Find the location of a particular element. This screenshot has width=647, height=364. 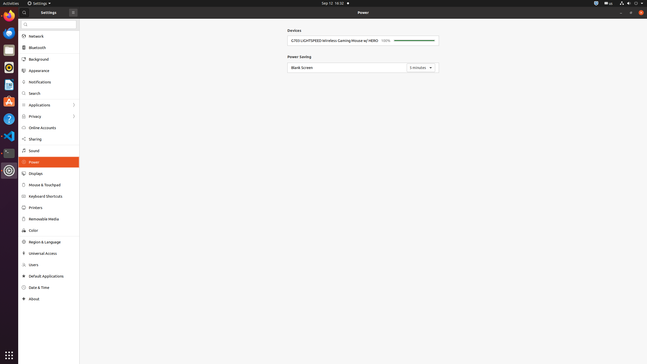

IsaHelpMain.desktop is located at coordinates (34, 76).